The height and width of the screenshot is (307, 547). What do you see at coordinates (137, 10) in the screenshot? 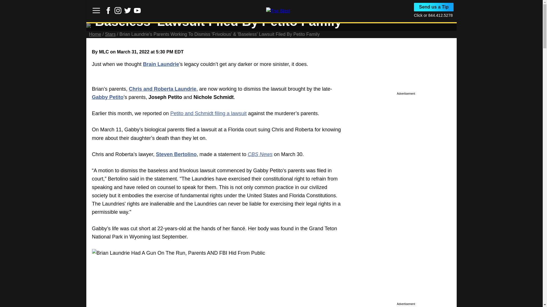
I see `Link to Youtube` at bounding box center [137, 10].